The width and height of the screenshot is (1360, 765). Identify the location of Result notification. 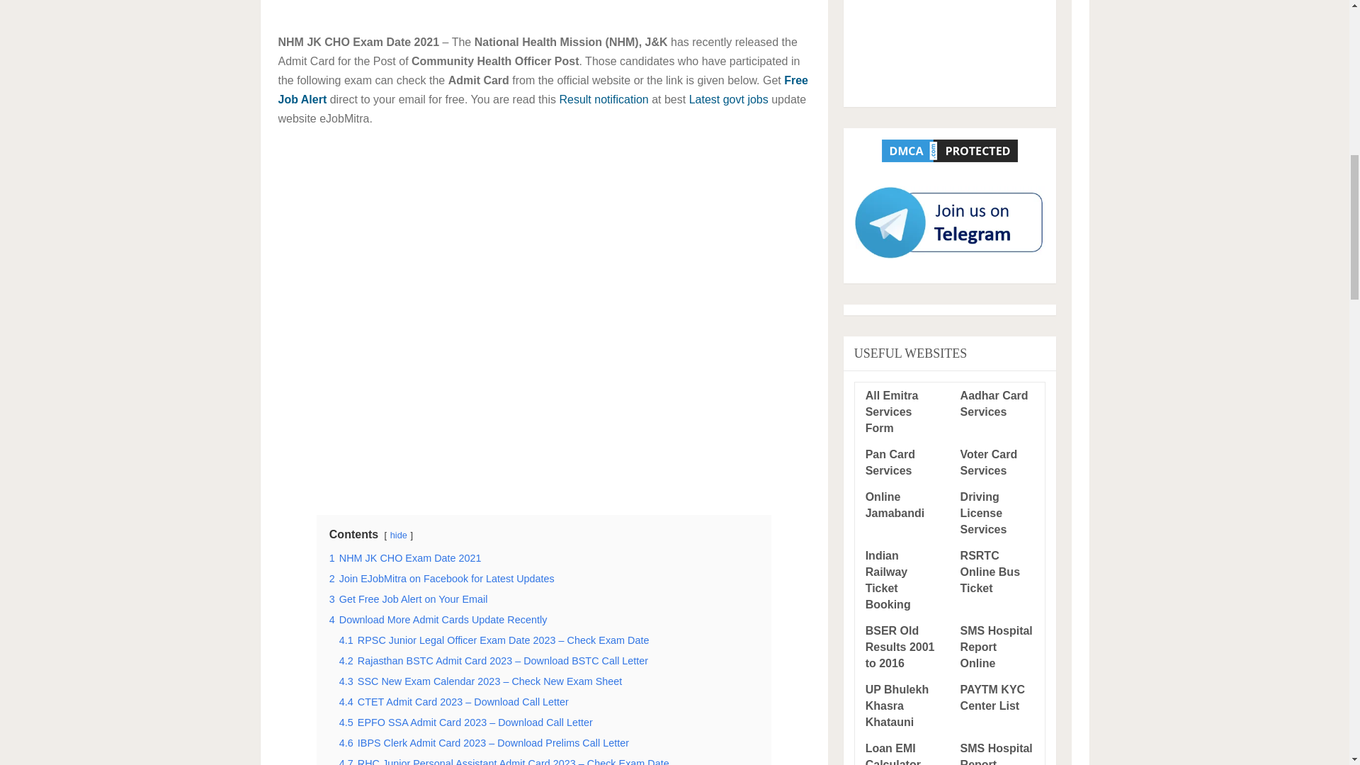
(603, 99).